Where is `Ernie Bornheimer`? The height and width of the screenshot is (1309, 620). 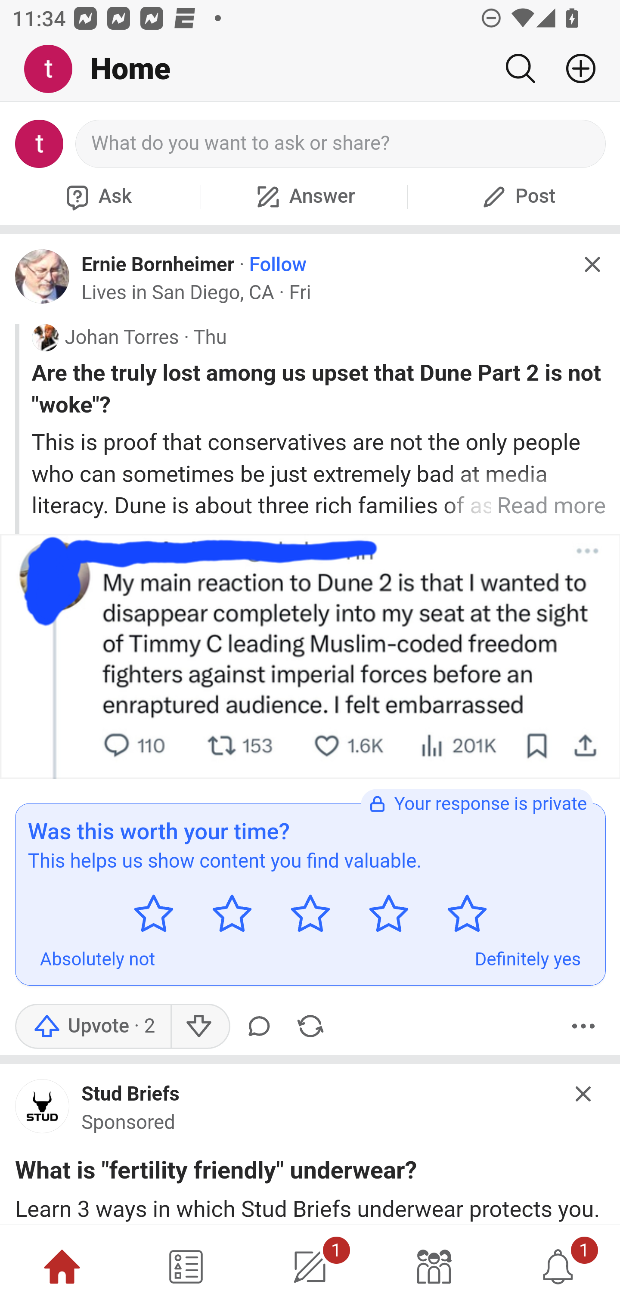 Ernie Bornheimer is located at coordinates (158, 264).